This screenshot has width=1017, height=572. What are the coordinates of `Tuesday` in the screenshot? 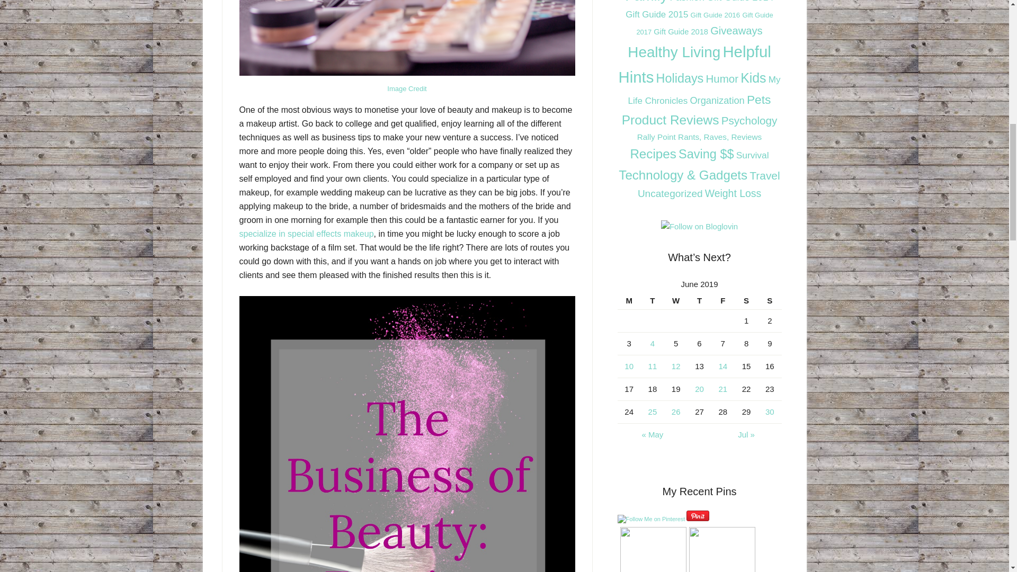 It's located at (652, 301).